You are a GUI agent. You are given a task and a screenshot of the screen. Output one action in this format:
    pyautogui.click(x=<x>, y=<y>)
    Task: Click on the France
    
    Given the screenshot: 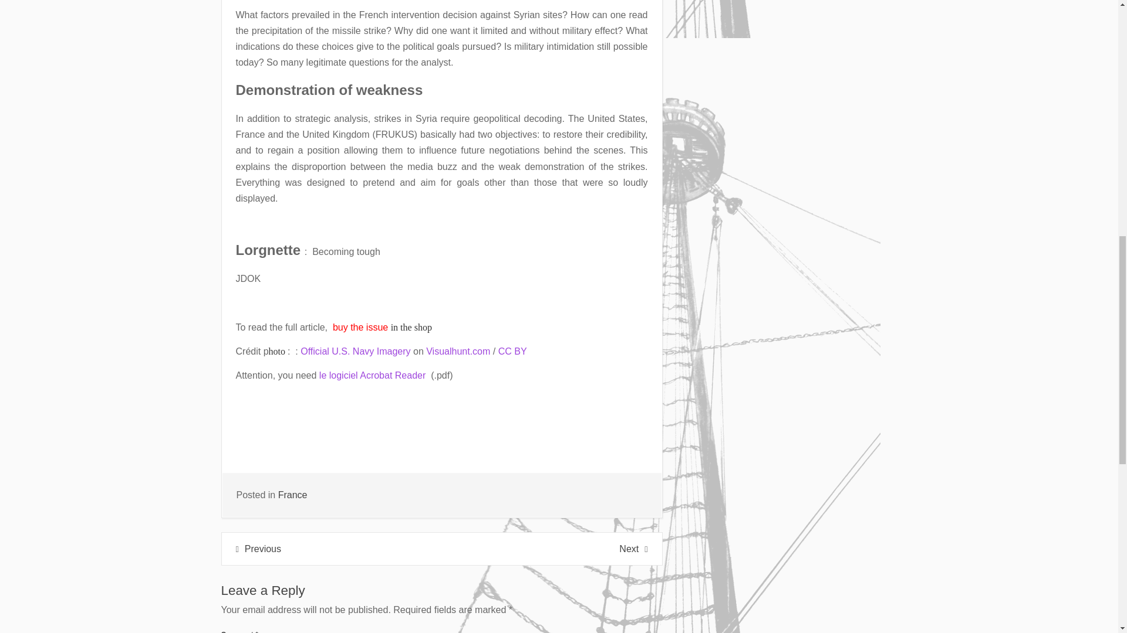 What is the action you would take?
    pyautogui.click(x=293, y=495)
    